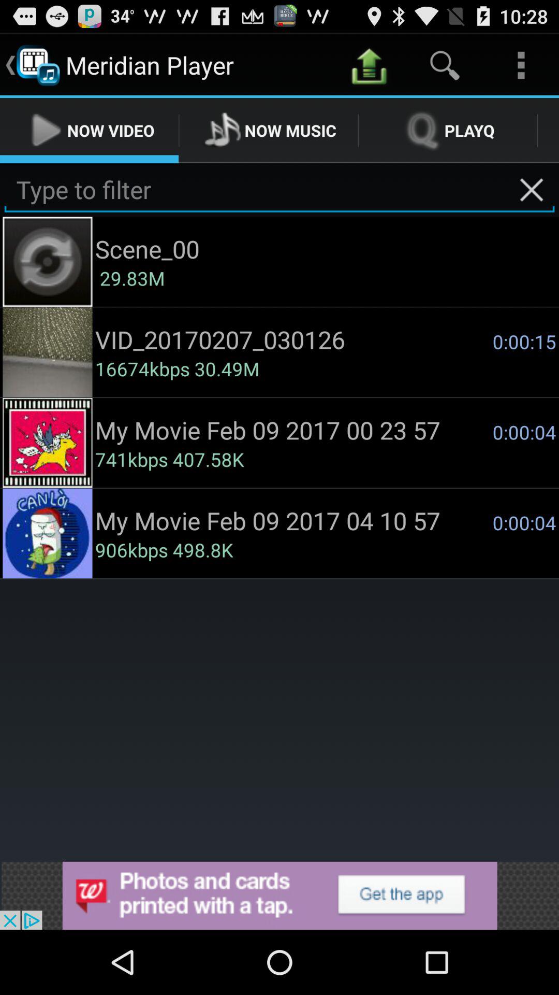  I want to click on search box, so click(279, 190).